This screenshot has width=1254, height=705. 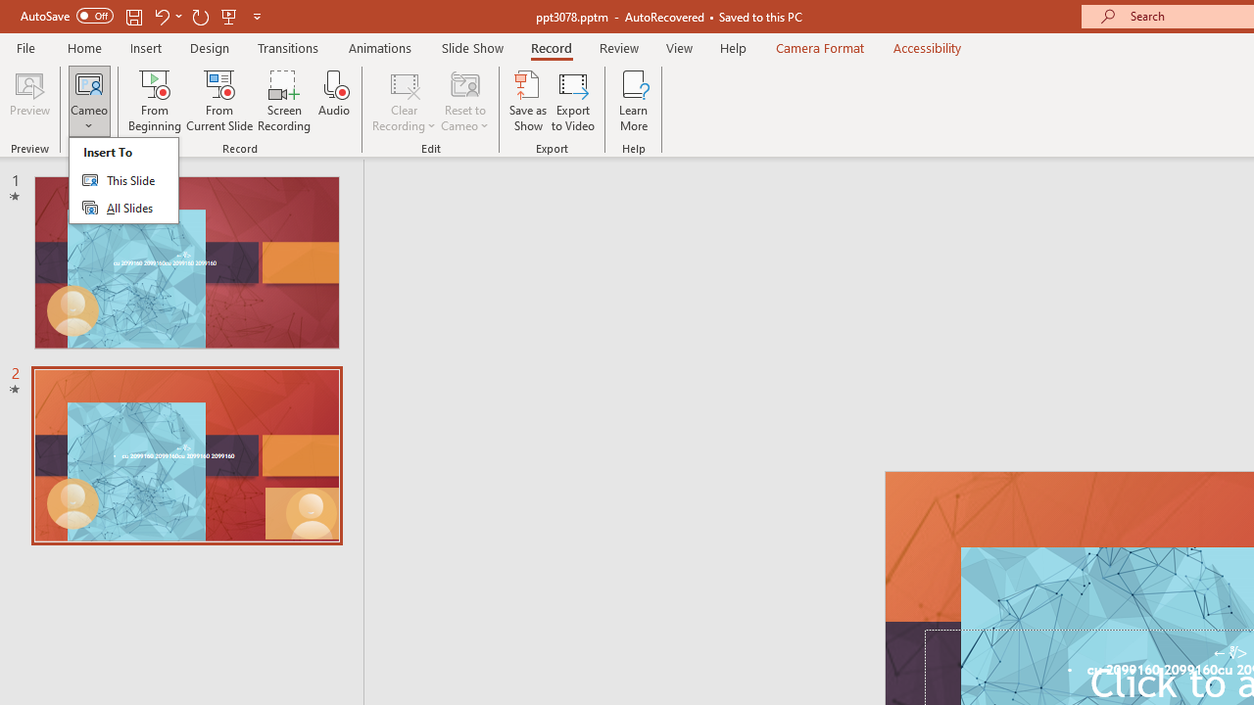 I want to click on From Current Slide..., so click(x=219, y=100).